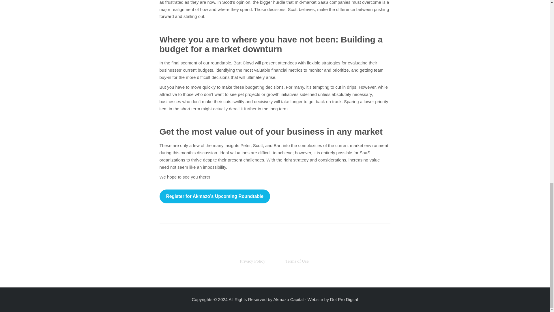  I want to click on Privacy Policy, so click(252, 261).